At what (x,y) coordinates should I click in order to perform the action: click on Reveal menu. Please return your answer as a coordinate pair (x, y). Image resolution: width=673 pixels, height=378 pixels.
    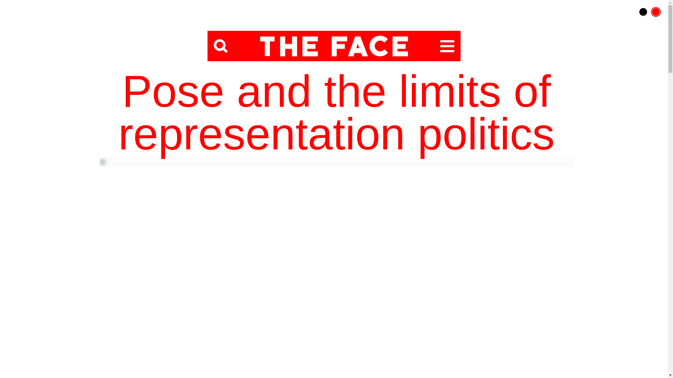
    Looking at the image, I should click on (447, 46).